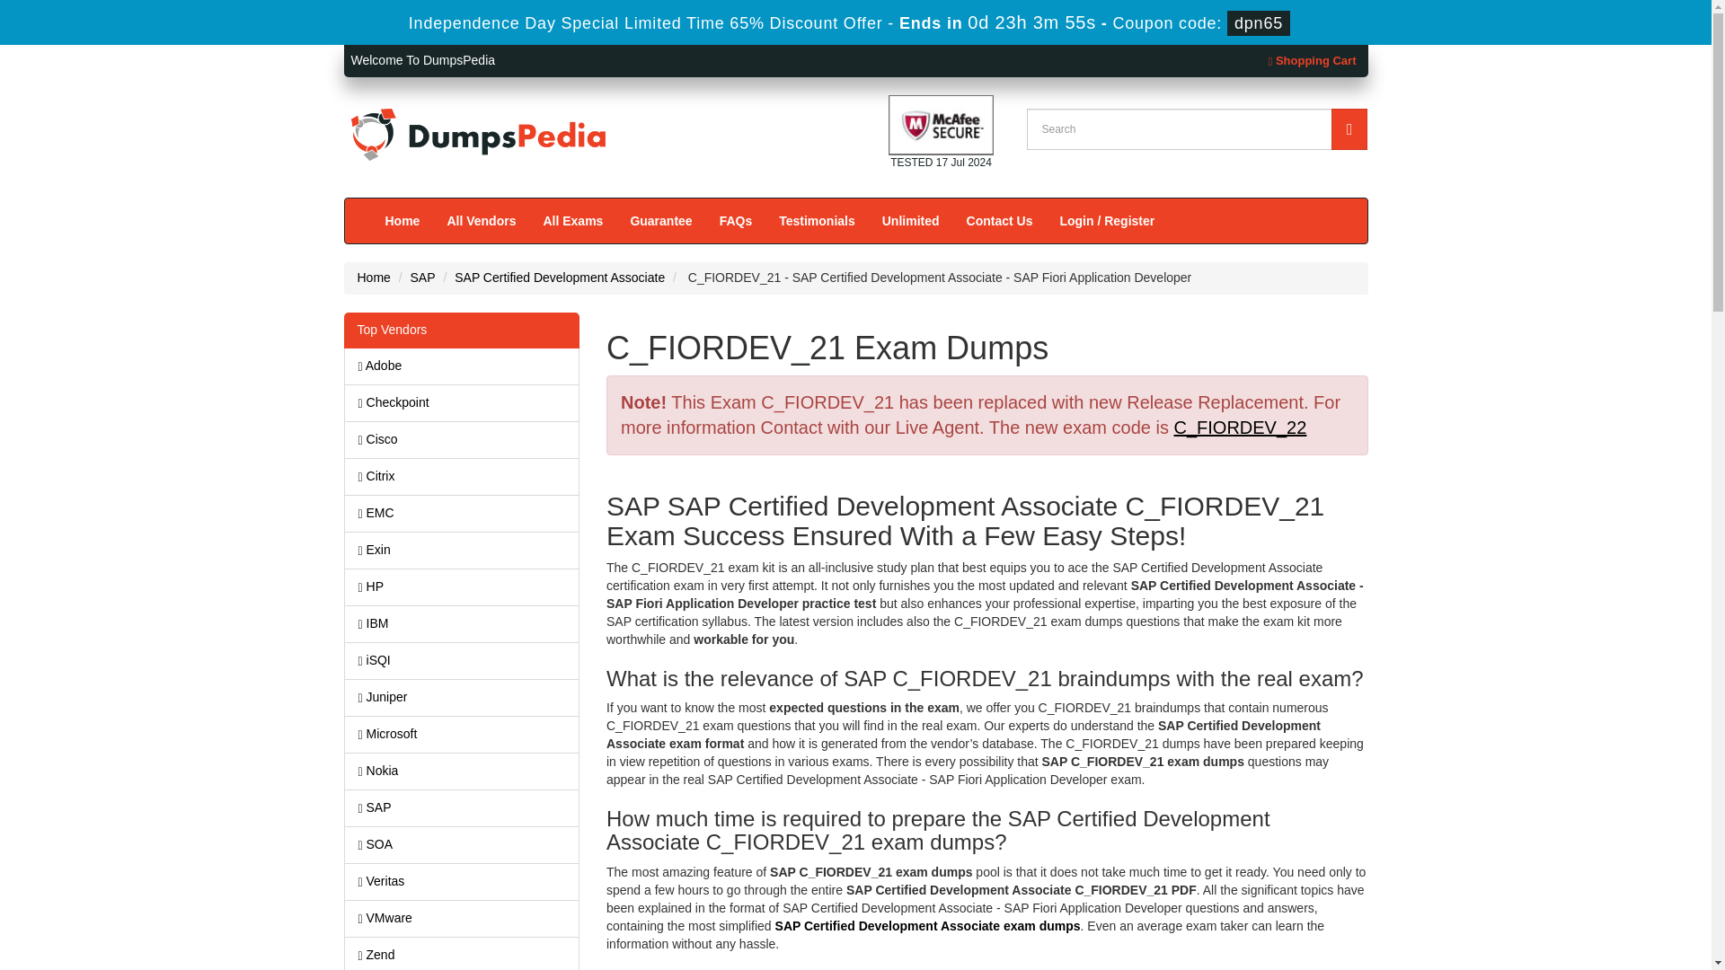 The image size is (1725, 970). What do you see at coordinates (462, 808) in the screenshot?
I see `SAP` at bounding box center [462, 808].